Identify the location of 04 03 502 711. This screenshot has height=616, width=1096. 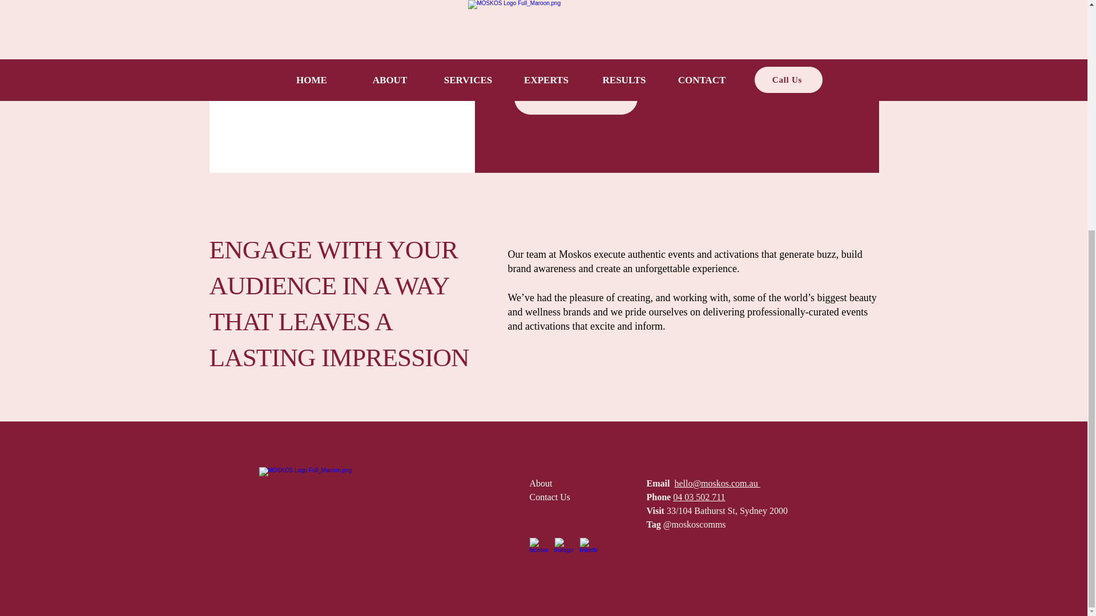
(699, 497).